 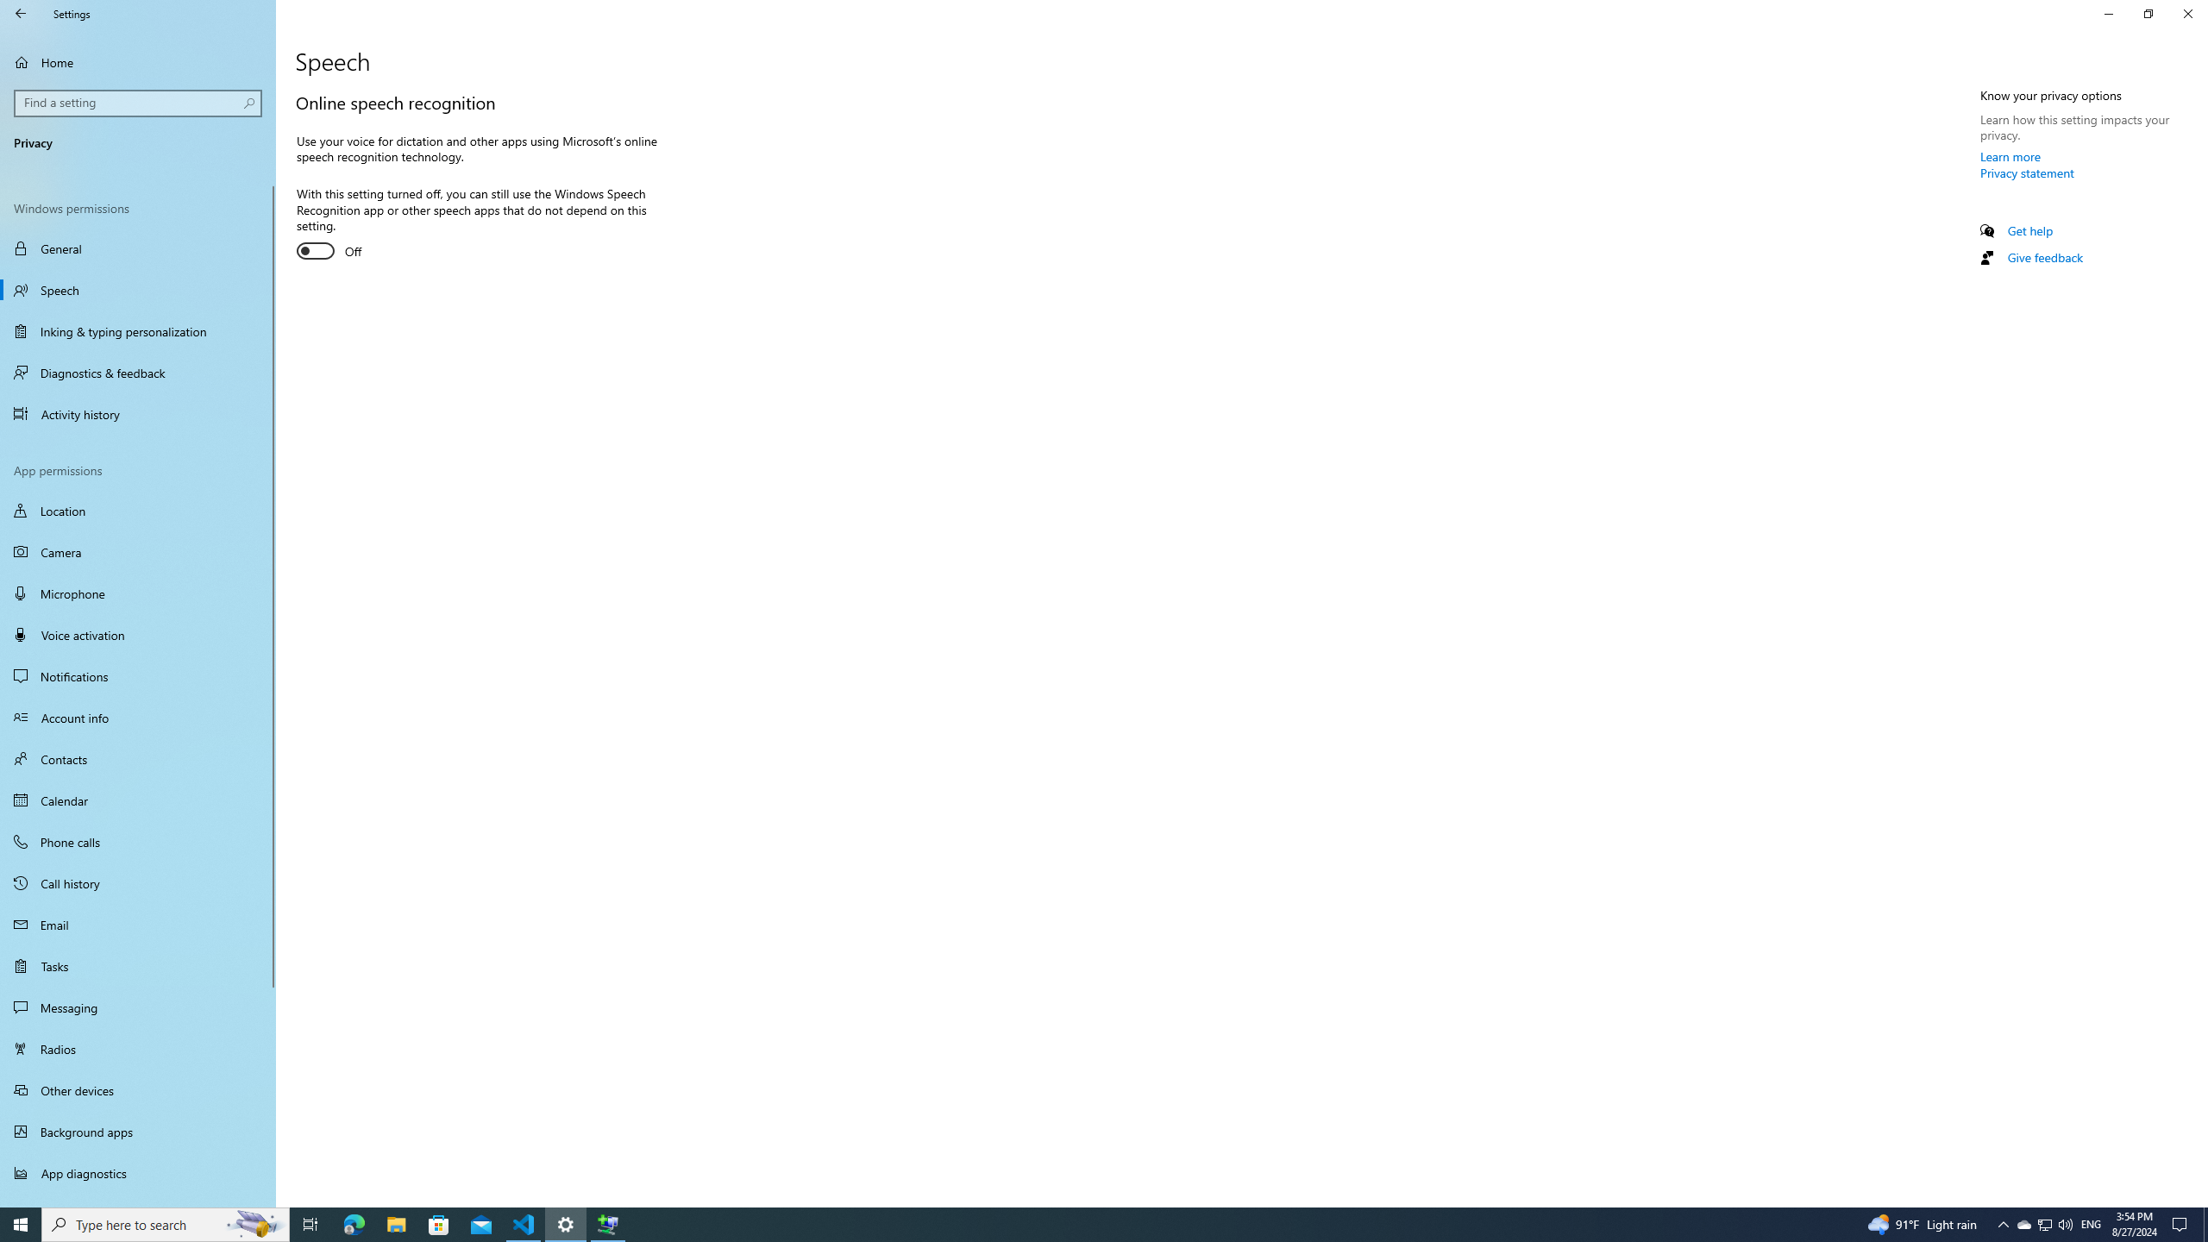 I want to click on Speech, so click(x=138, y=290).